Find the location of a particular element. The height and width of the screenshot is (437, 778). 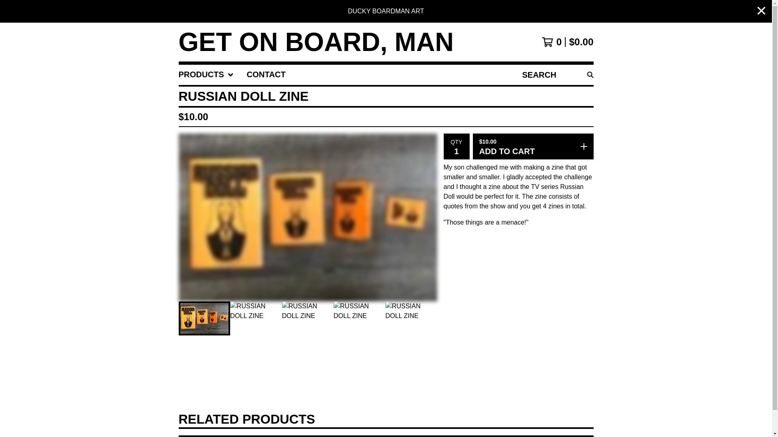

Home is located at coordinates (316, 42).